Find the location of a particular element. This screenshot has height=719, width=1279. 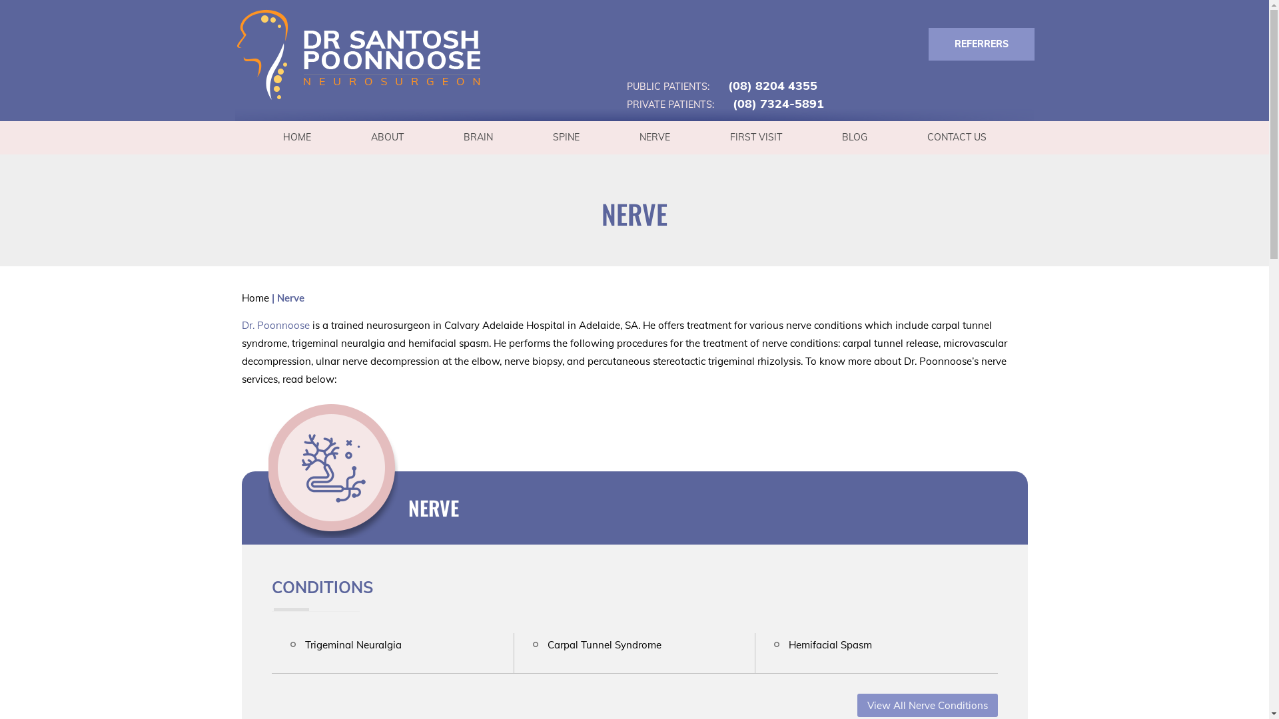

View All Nerve Conditions is located at coordinates (927, 706).